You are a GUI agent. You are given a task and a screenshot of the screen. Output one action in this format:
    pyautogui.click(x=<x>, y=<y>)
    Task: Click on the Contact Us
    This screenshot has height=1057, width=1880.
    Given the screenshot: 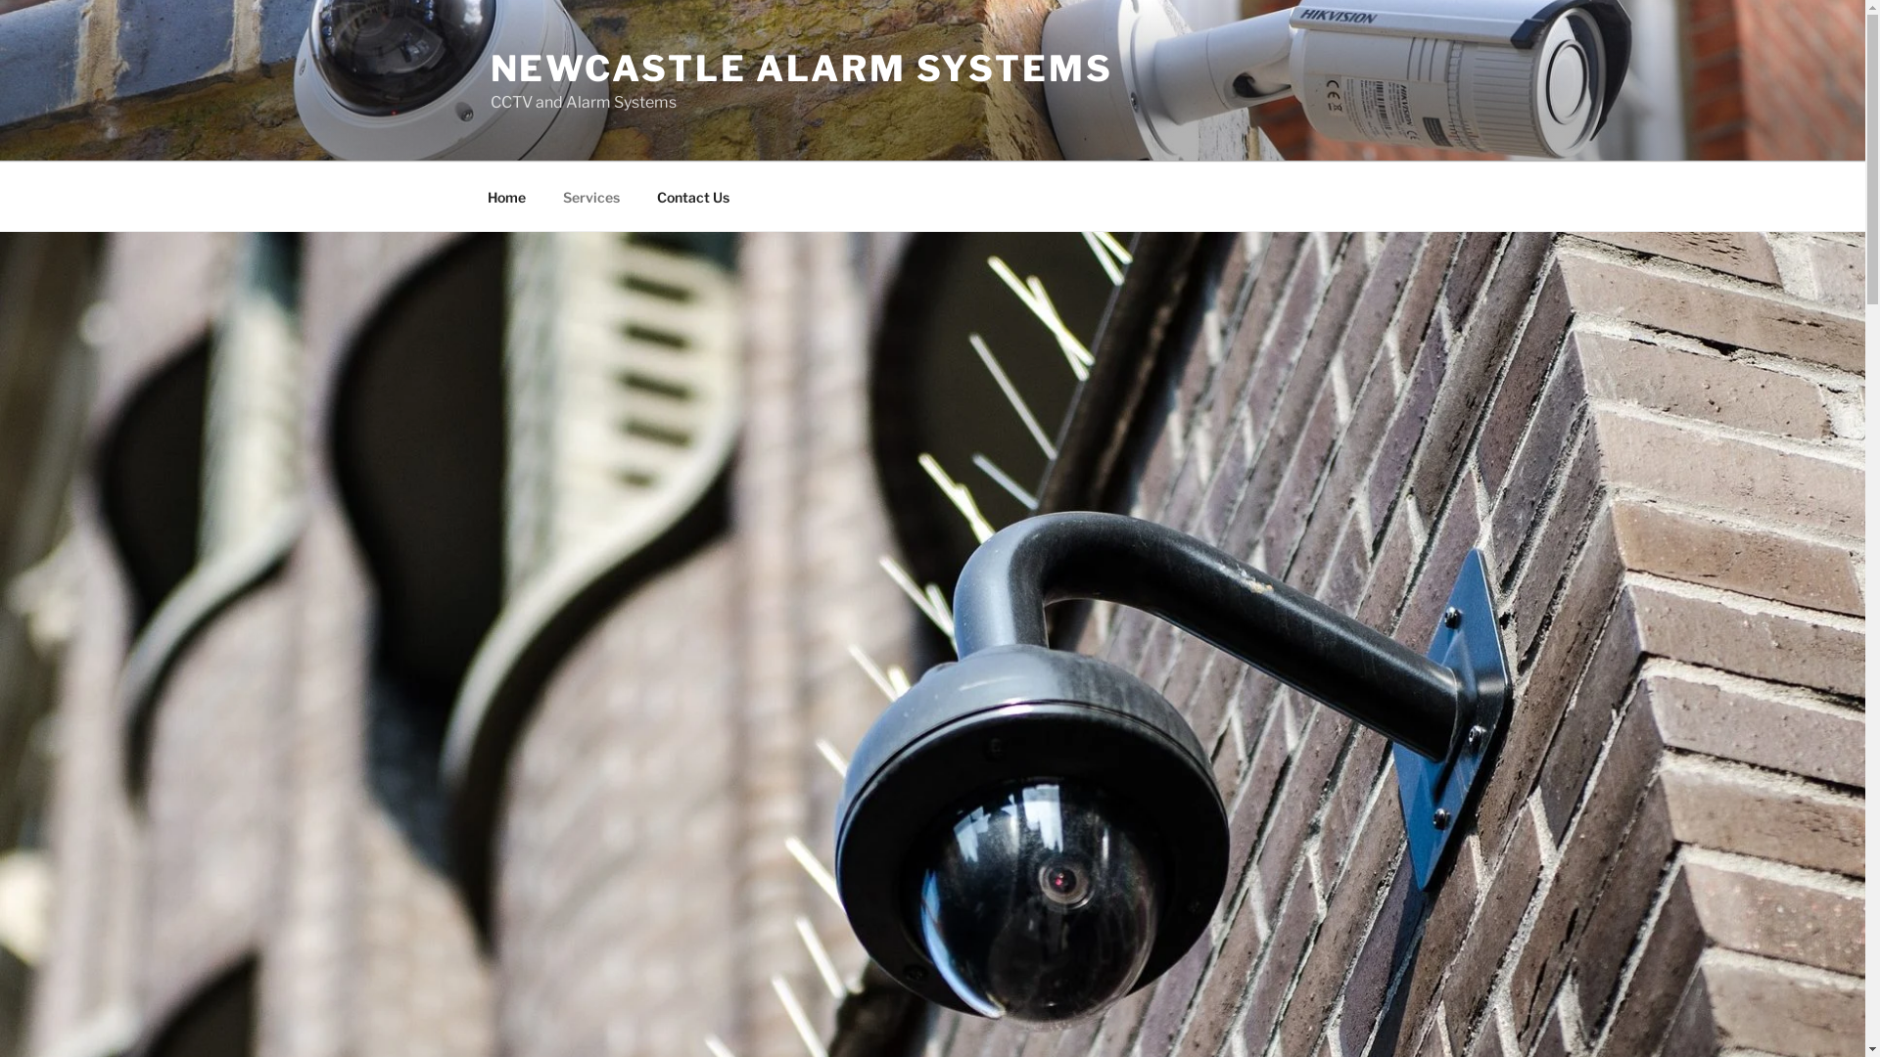 What is the action you would take?
    pyautogui.click(x=693, y=196)
    